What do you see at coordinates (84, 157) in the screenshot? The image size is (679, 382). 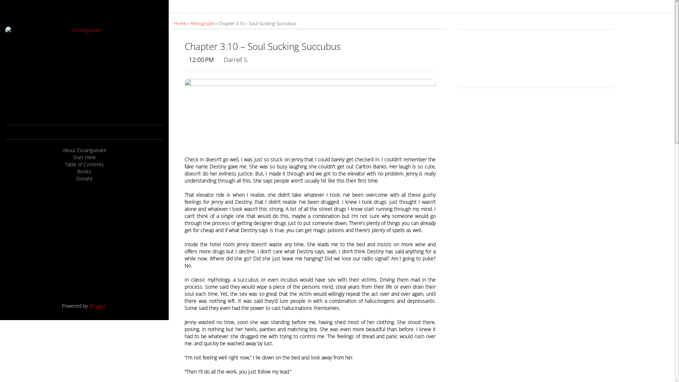 I see `Start Here` at bounding box center [84, 157].